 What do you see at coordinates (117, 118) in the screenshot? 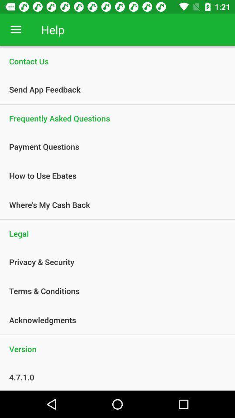
I see `press the item above payment questions icon` at bounding box center [117, 118].